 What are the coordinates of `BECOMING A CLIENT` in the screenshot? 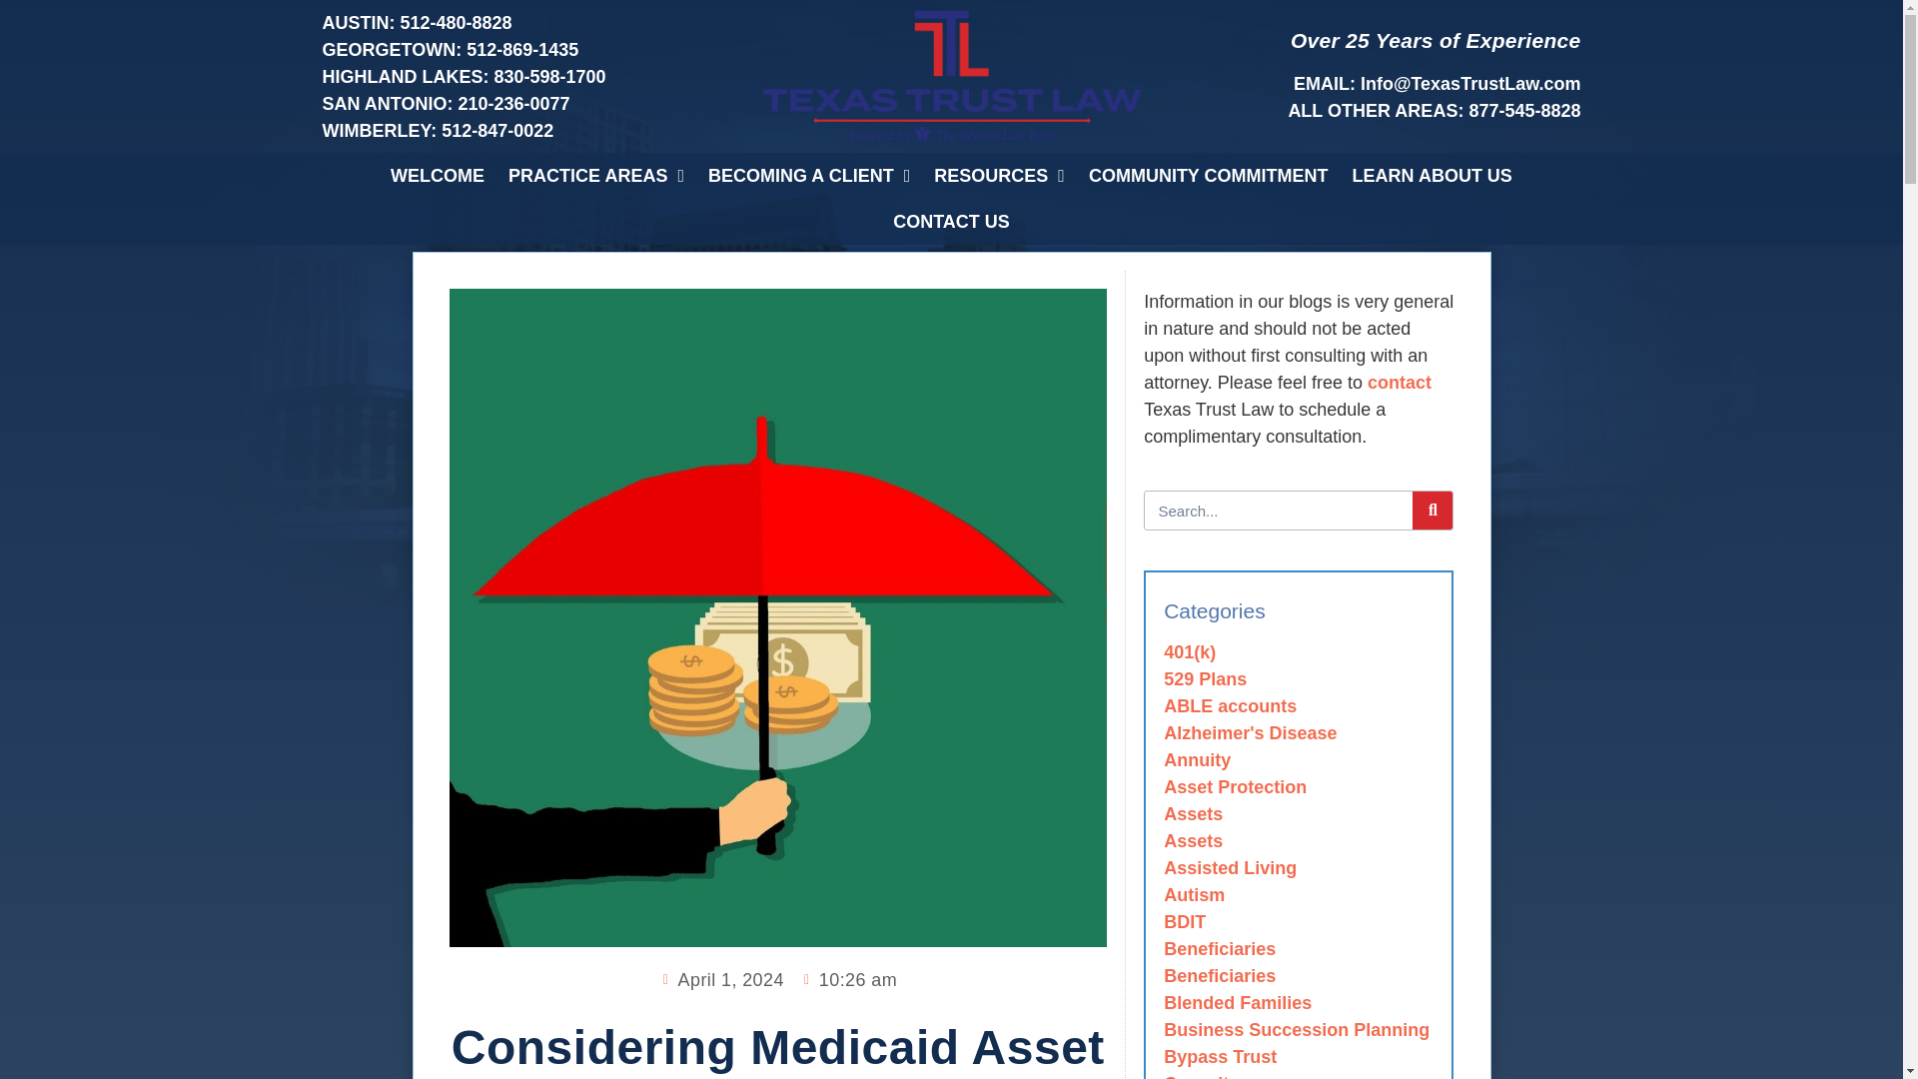 It's located at (809, 176).